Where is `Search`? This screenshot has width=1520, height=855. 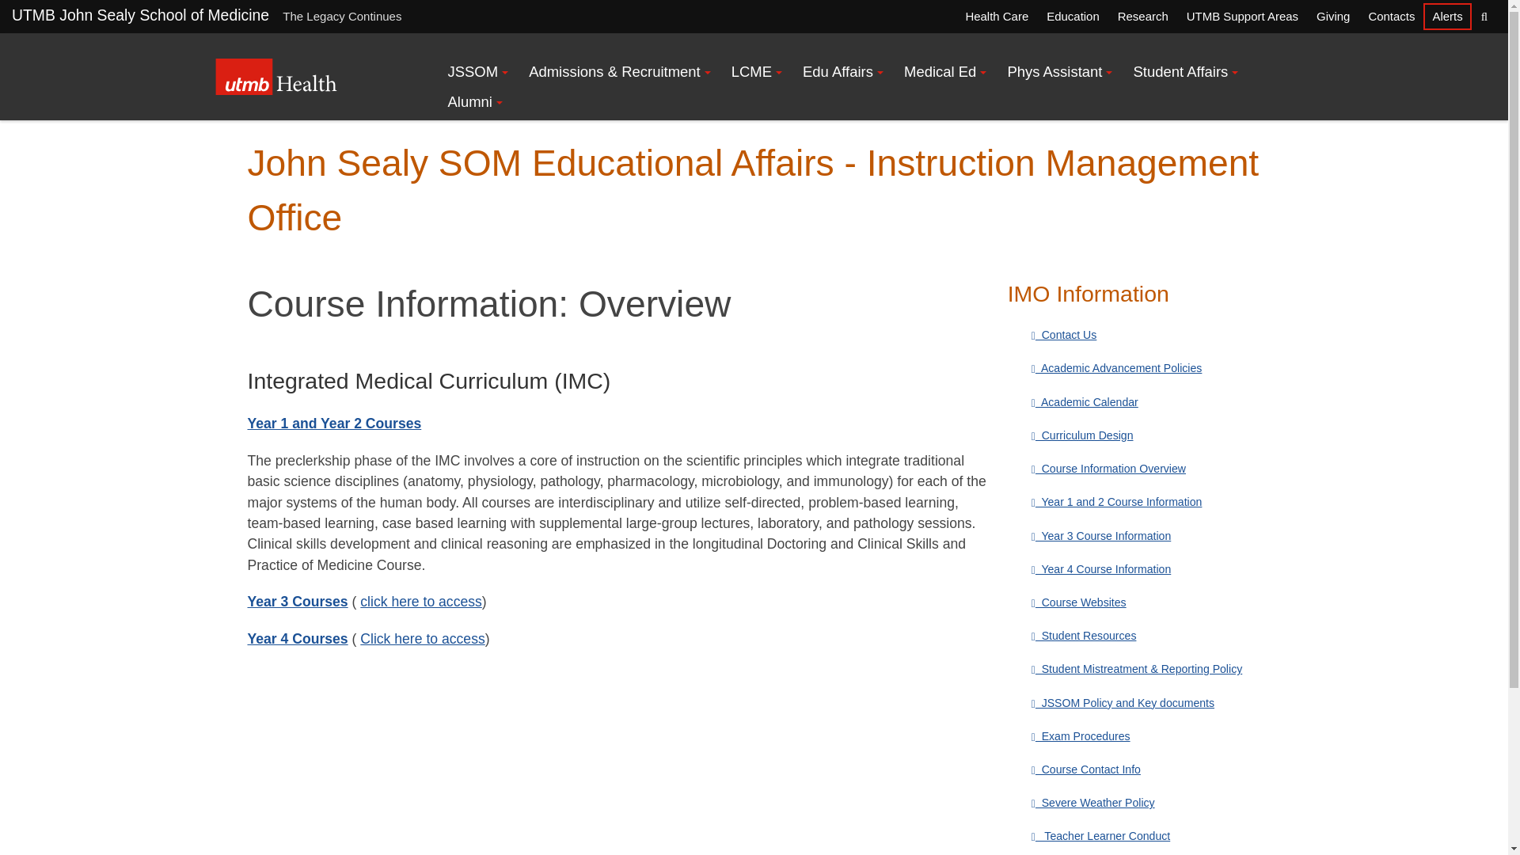 Search is located at coordinates (1484, 16).